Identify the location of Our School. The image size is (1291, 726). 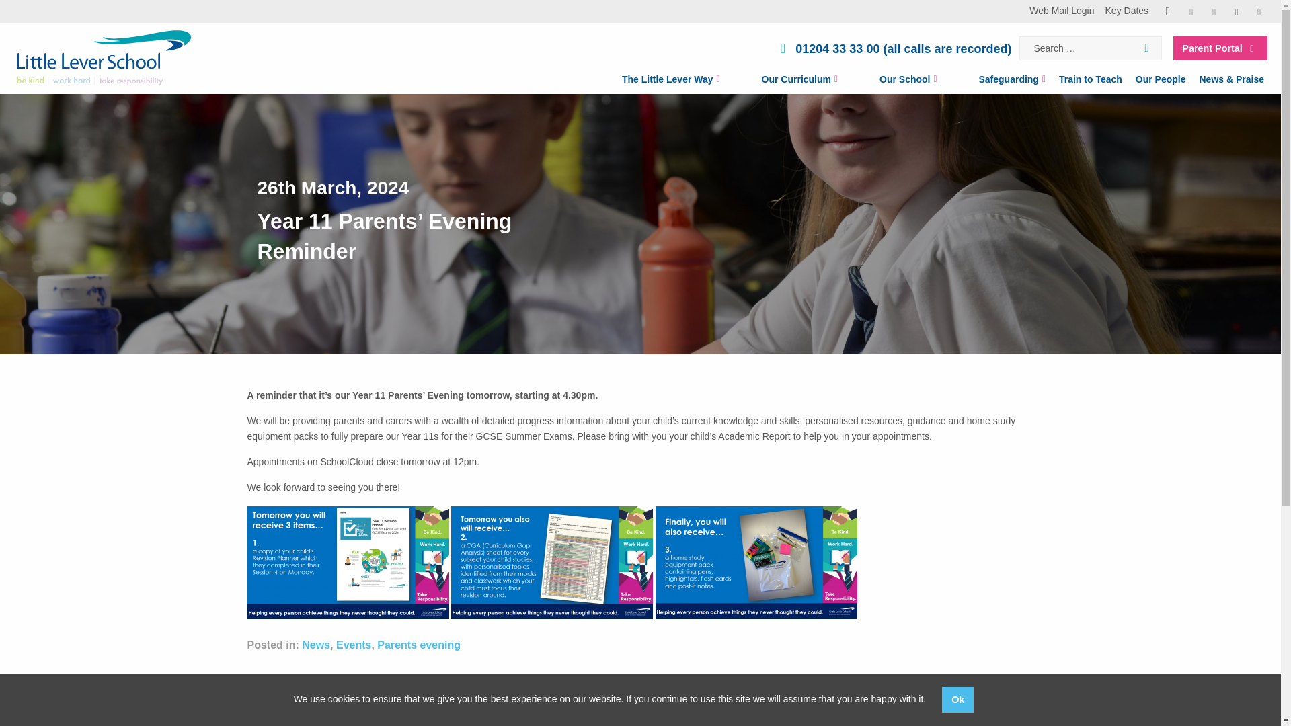
(894, 81).